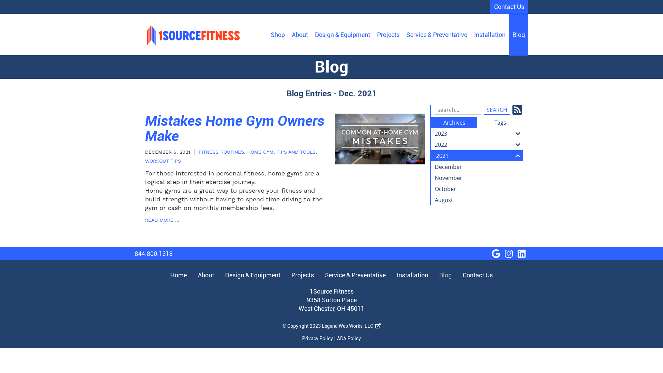  What do you see at coordinates (477, 134) in the screenshot?
I see `2023` at bounding box center [477, 134].